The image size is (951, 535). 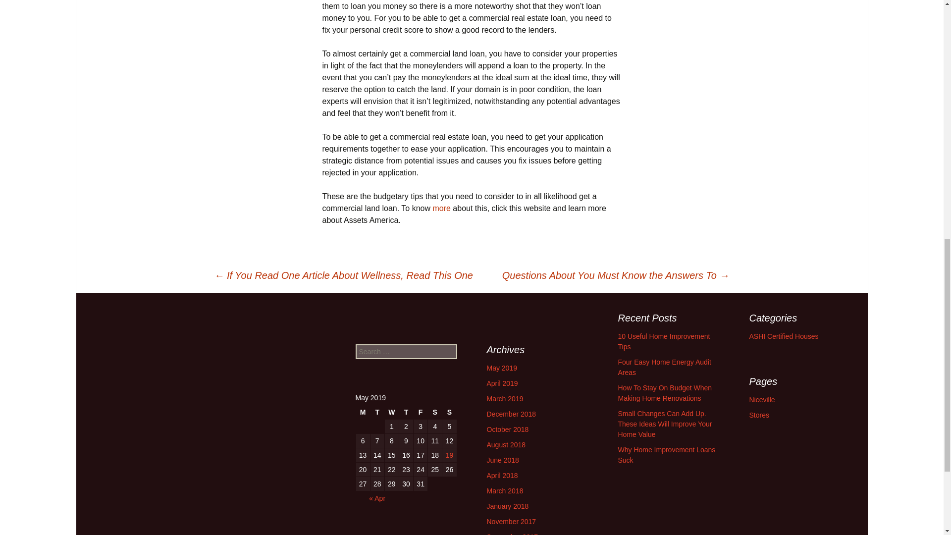 I want to click on Thursday, so click(x=406, y=412).